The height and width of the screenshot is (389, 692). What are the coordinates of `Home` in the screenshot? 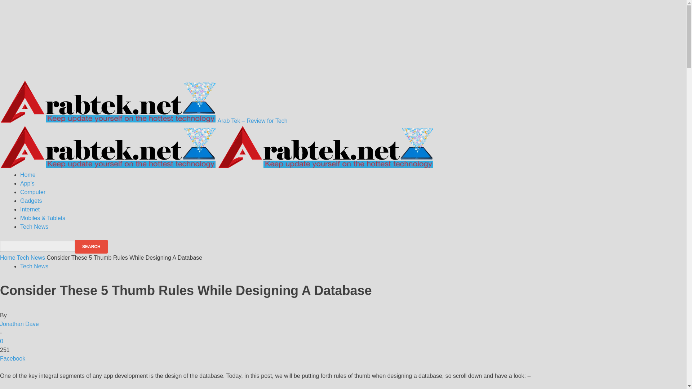 It's located at (28, 175).